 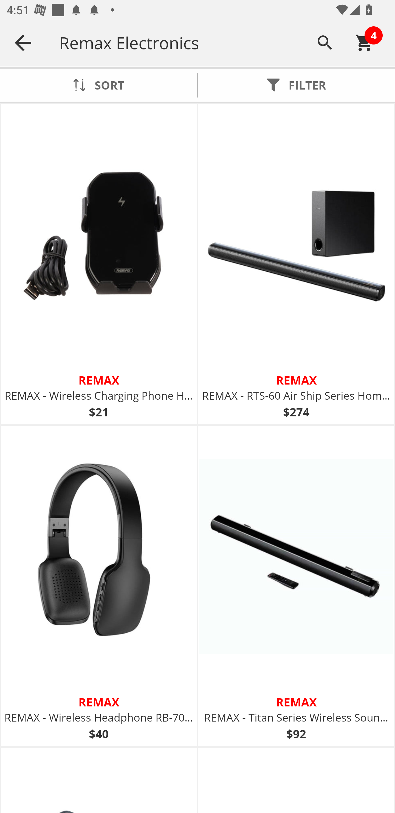 What do you see at coordinates (98, 85) in the screenshot?
I see `SORT` at bounding box center [98, 85].